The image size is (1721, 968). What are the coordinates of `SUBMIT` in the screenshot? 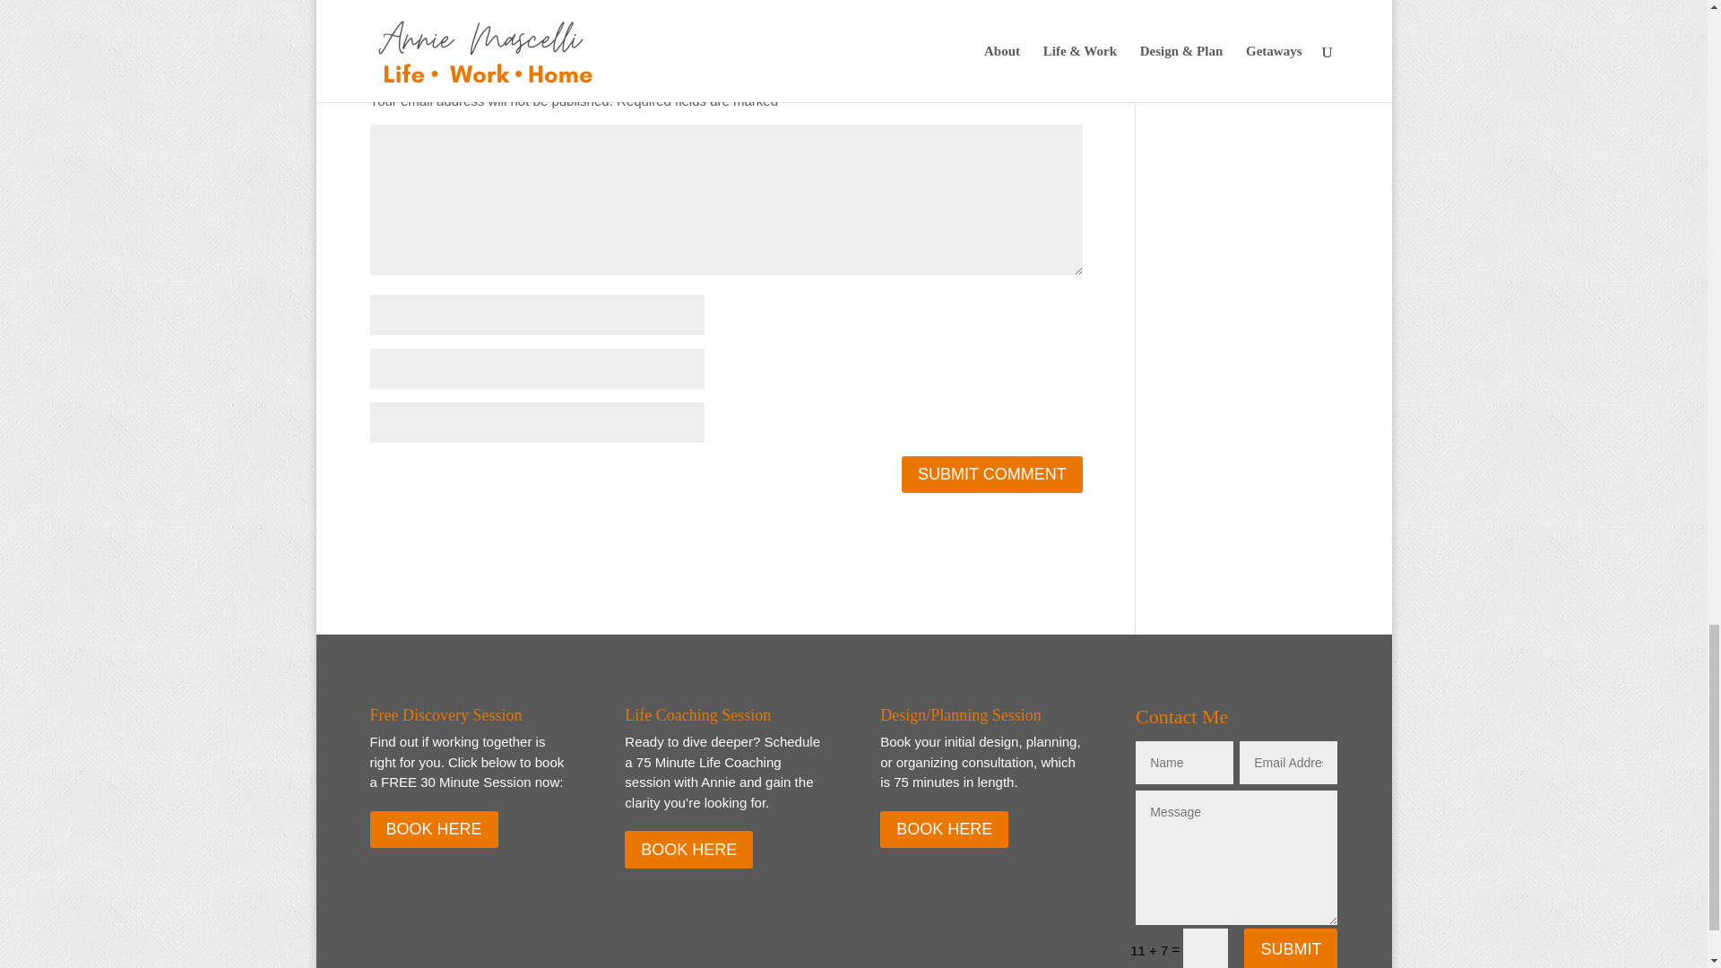 It's located at (1291, 948).